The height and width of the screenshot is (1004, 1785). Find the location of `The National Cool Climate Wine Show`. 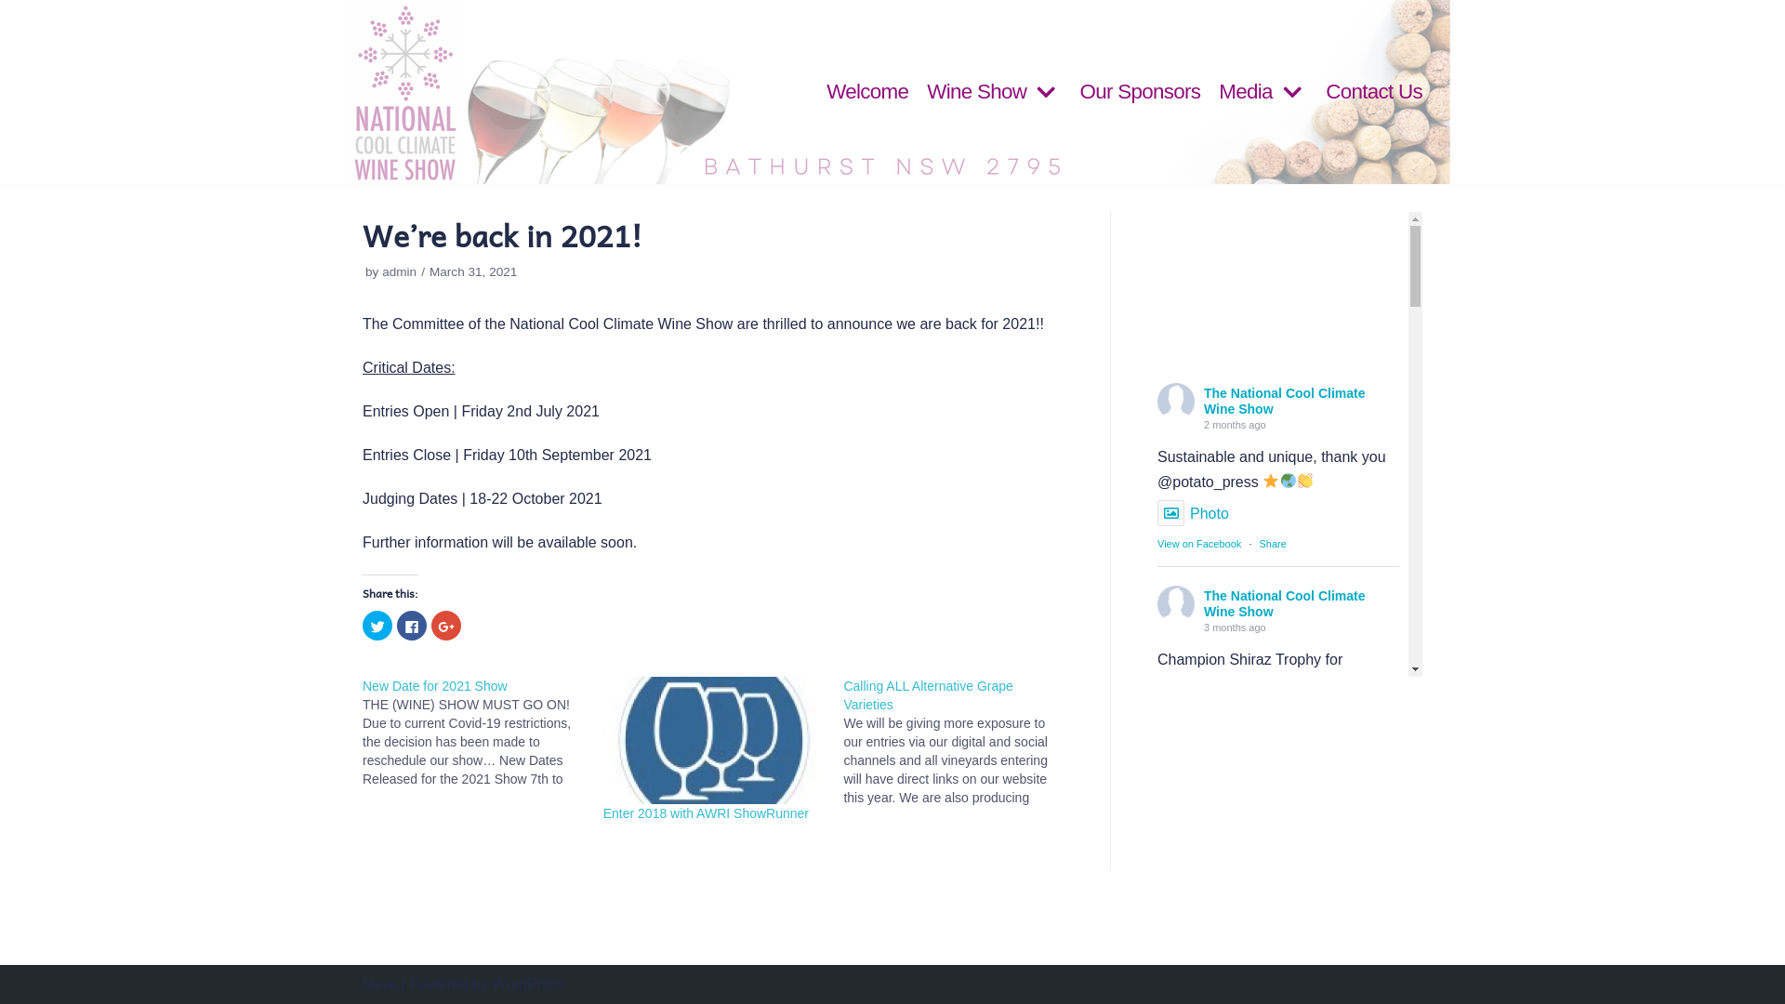

The National Cool Climate Wine Show is located at coordinates (1285, 402).